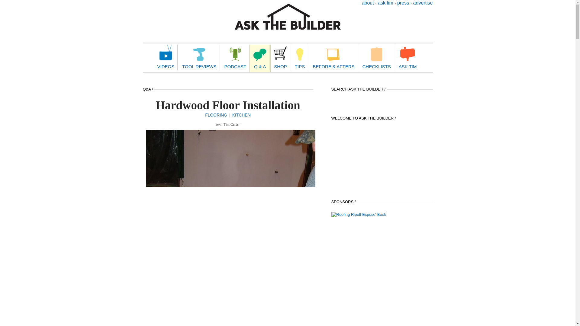  What do you see at coordinates (385, 3) in the screenshot?
I see `ask tim` at bounding box center [385, 3].